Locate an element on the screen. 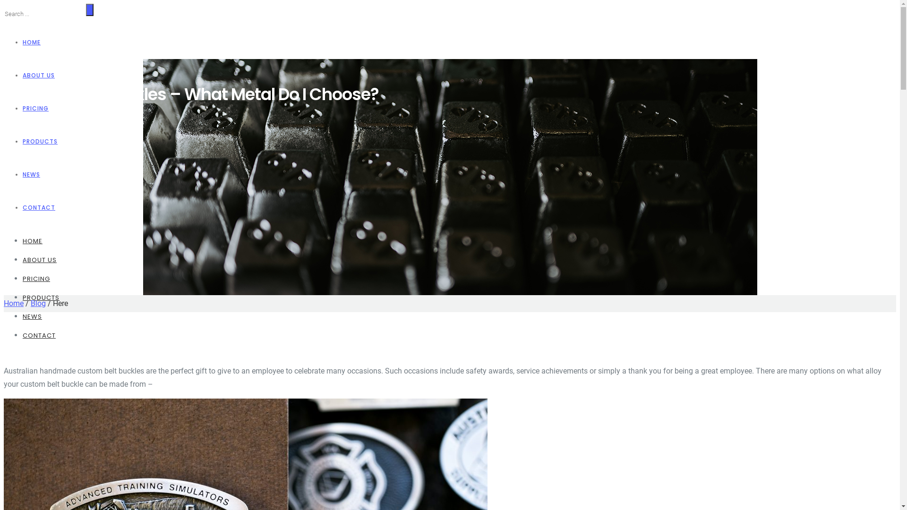  PRICING is located at coordinates (36, 279).